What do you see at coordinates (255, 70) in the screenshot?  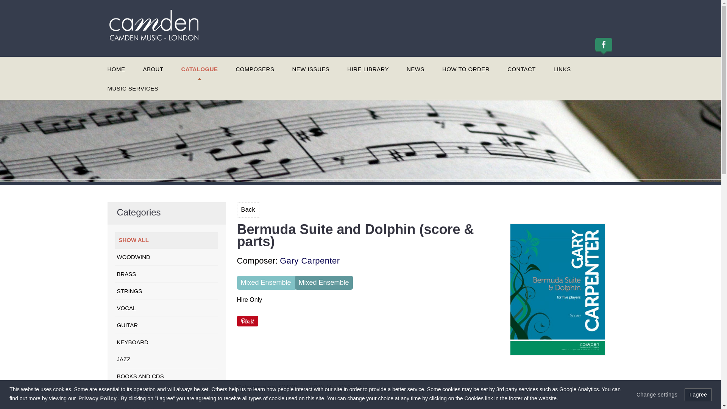 I see `COMPOSERS` at bounding box center [255, 70].